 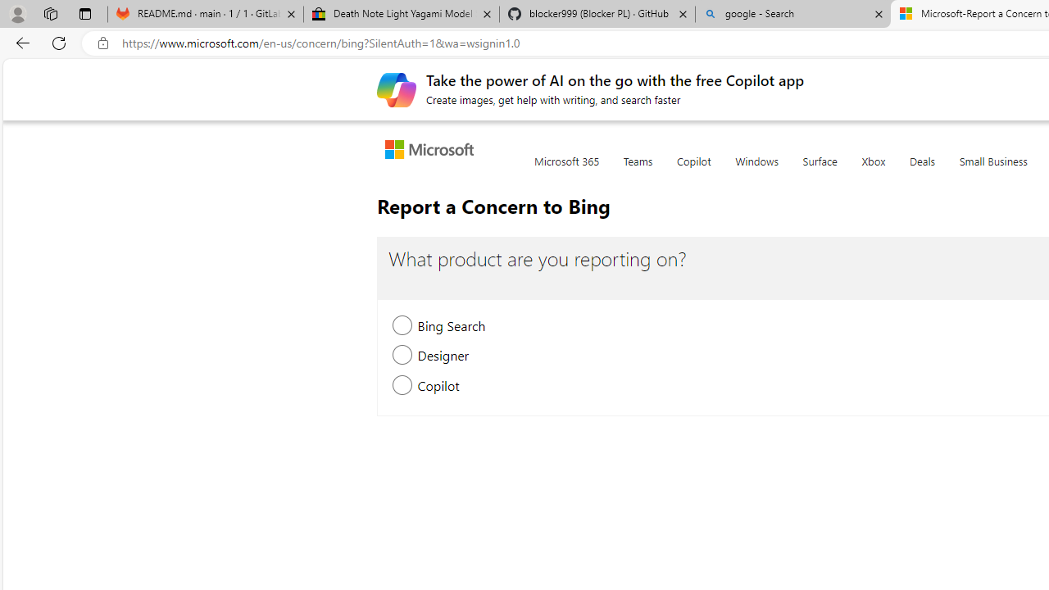 What do you see at coordinates (993, 170) in the screenshot?
I see `Small Business` at bounding box center [993, 170].